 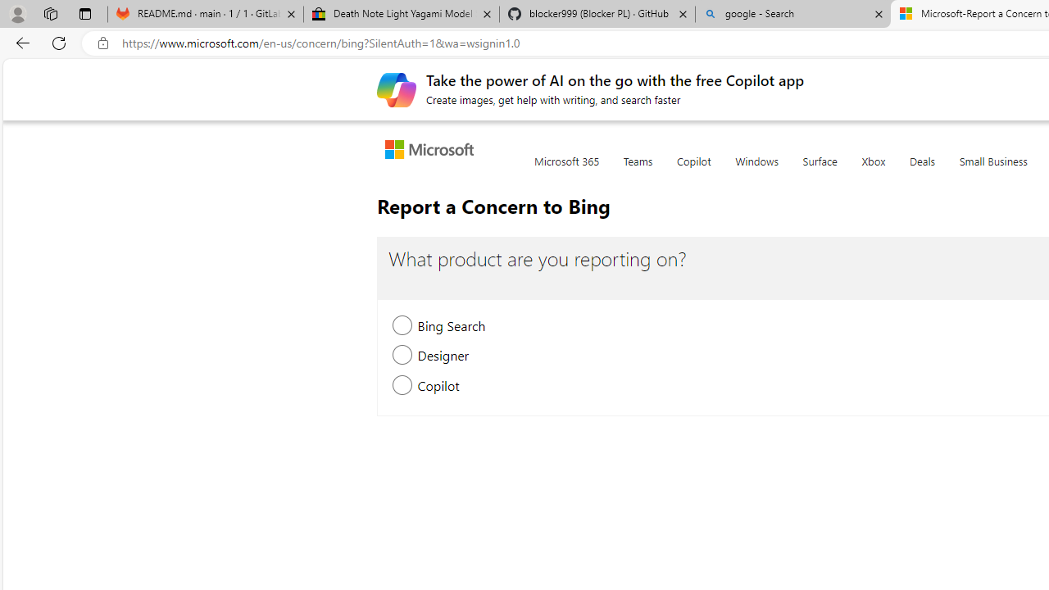 What do you see at coordinates (993, 170) in the screenshot?
I see `Small Business` at bounding box center [993, 170].